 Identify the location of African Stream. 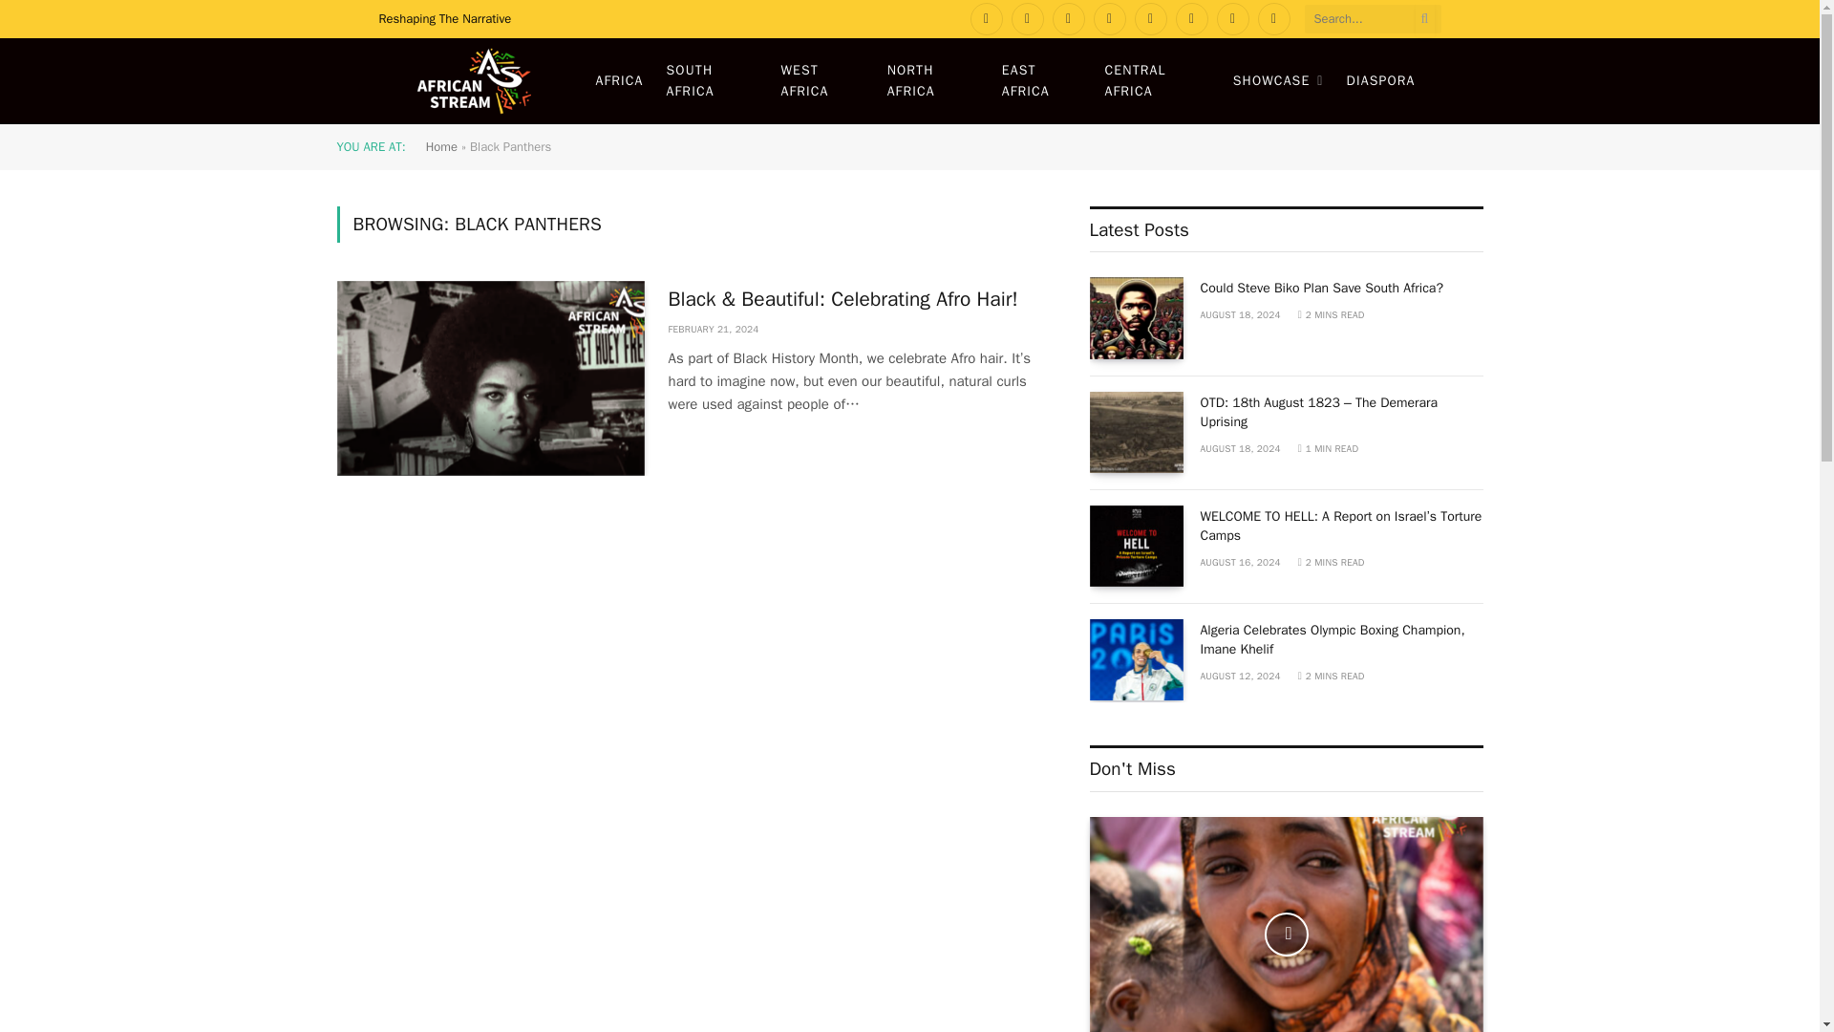
(473, 80).